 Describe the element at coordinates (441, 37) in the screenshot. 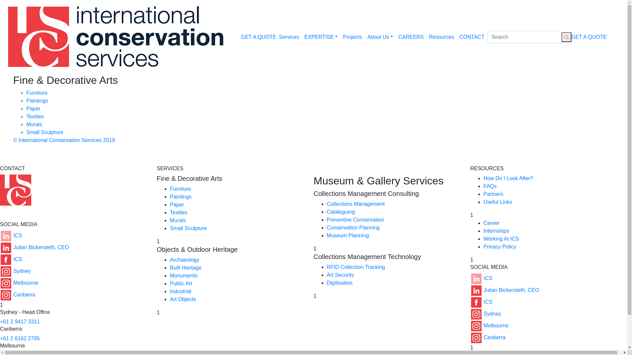

I see `Resources` at that location.